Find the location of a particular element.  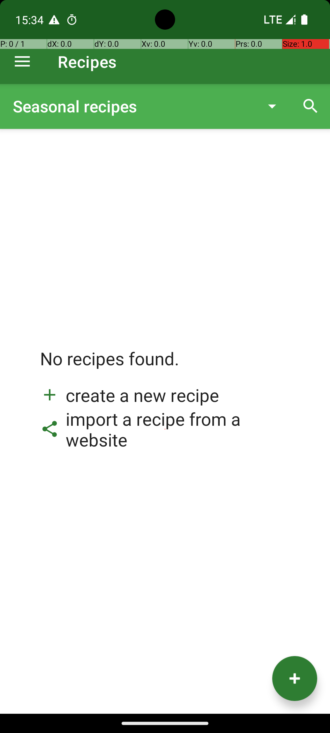

Seasonal recipes is located at coordinates (133, 106).